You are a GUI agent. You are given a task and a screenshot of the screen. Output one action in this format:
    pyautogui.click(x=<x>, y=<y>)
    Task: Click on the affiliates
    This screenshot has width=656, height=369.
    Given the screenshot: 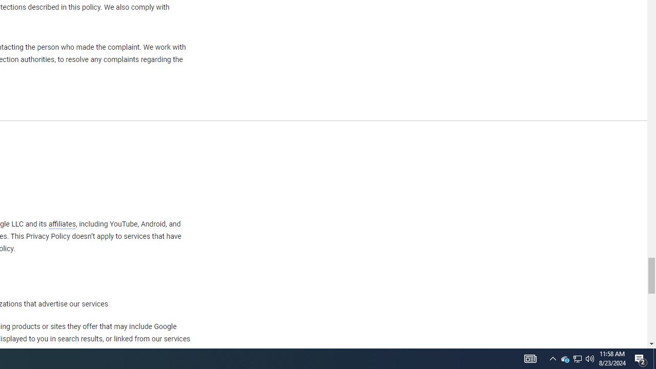 What is the action you would take?
    pyautogui.click(x=61, y=224)
    